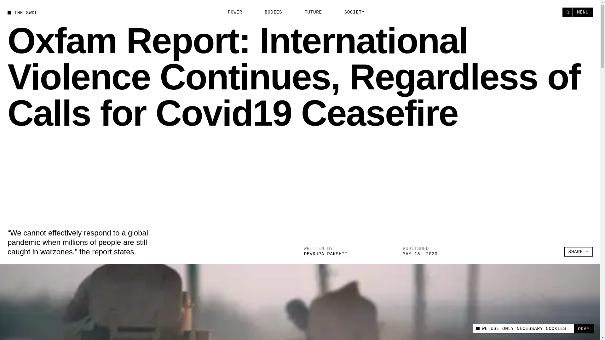 This screenshot has height=340, width=605. What do you see at coordinates (270, 12) in the screenshot?
I see `BODIES` at bounding box center [270, 12].